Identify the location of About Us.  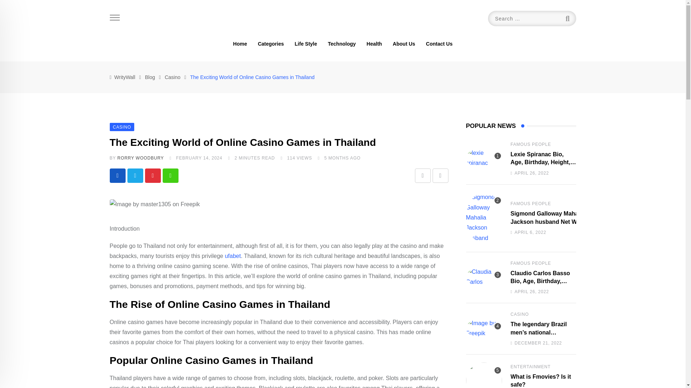
(403, 44).